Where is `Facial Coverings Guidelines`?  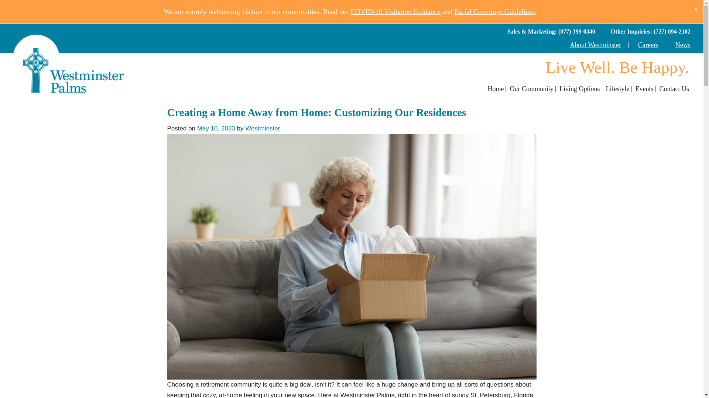
Facial Coverings Guidelines is located at coordinates (494, 11).